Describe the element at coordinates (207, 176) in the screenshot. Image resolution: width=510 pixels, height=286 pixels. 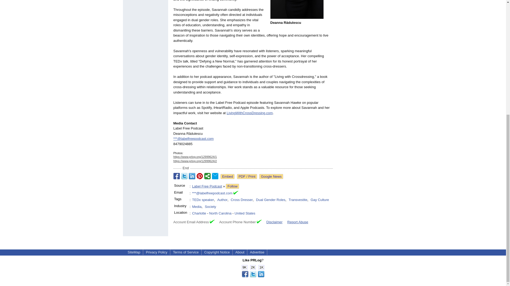
I see `Share on StumbleUpon, Digg, etc` at that location.